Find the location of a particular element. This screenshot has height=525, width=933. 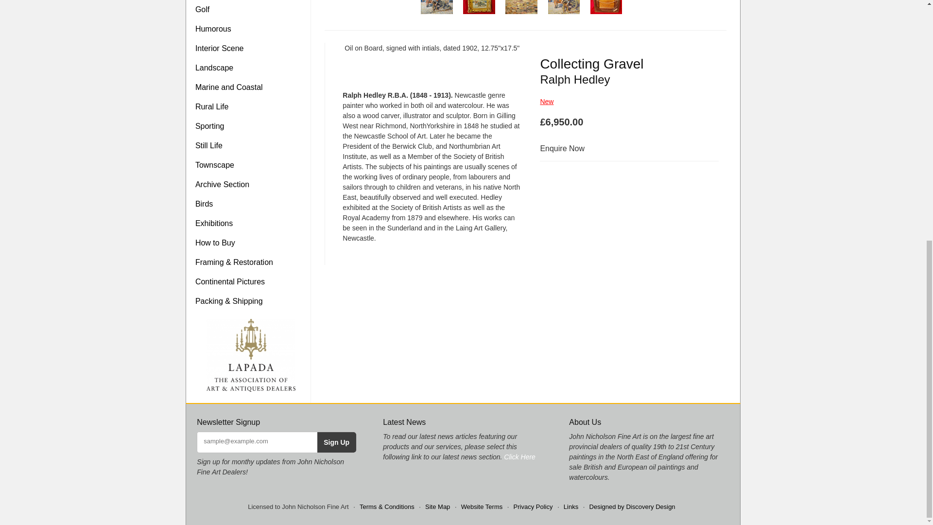

How to Buy is located at coordinates (251, 243).